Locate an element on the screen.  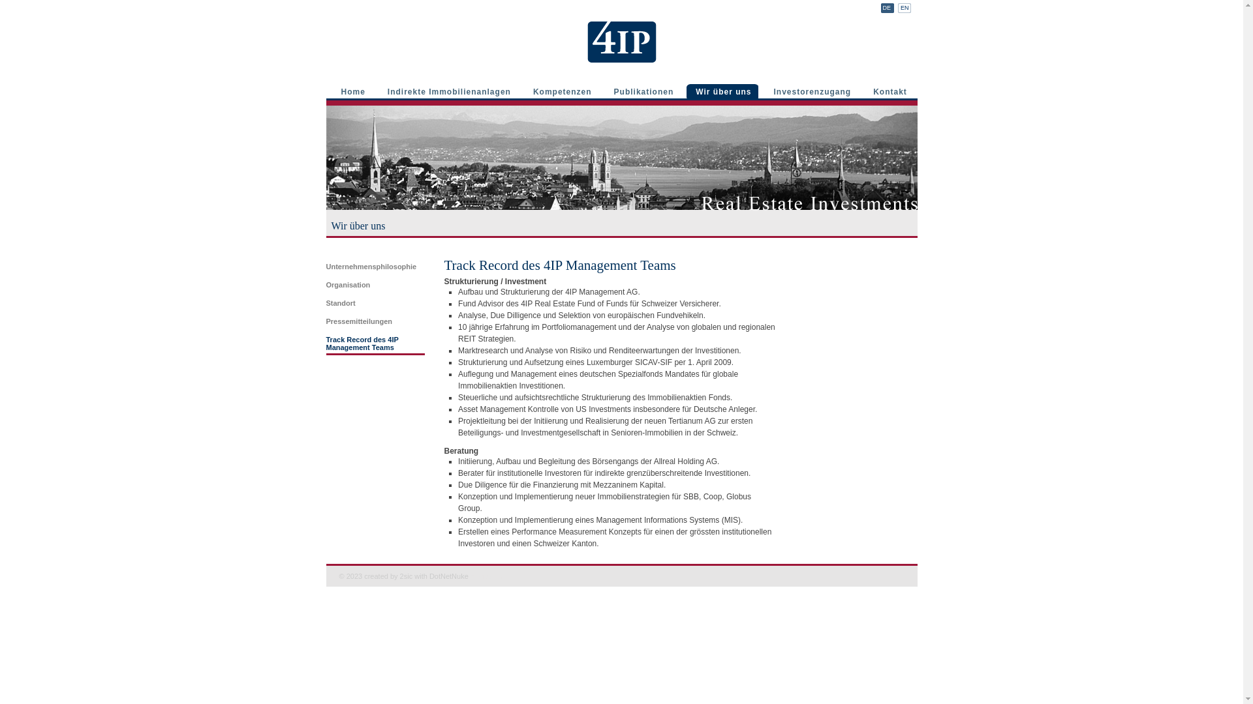
Indirekte Immobilienanlagen is located at coordinates (448, 91).